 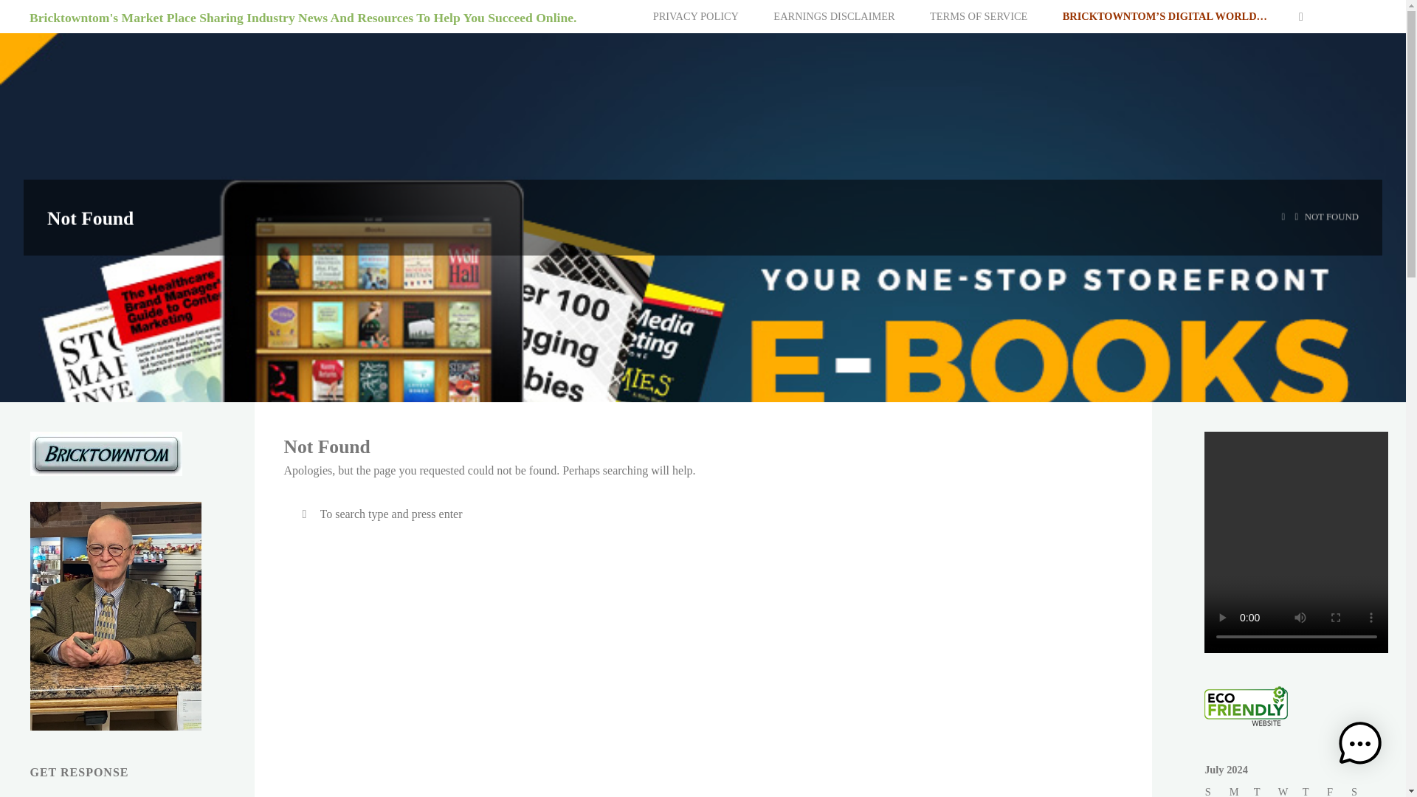 I want to click on Friday, so click(x=1339, y=790).